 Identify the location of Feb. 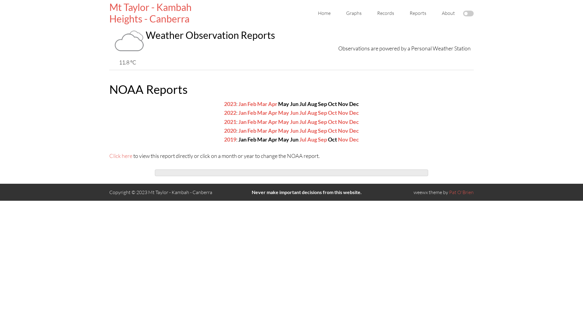
(252, 122).